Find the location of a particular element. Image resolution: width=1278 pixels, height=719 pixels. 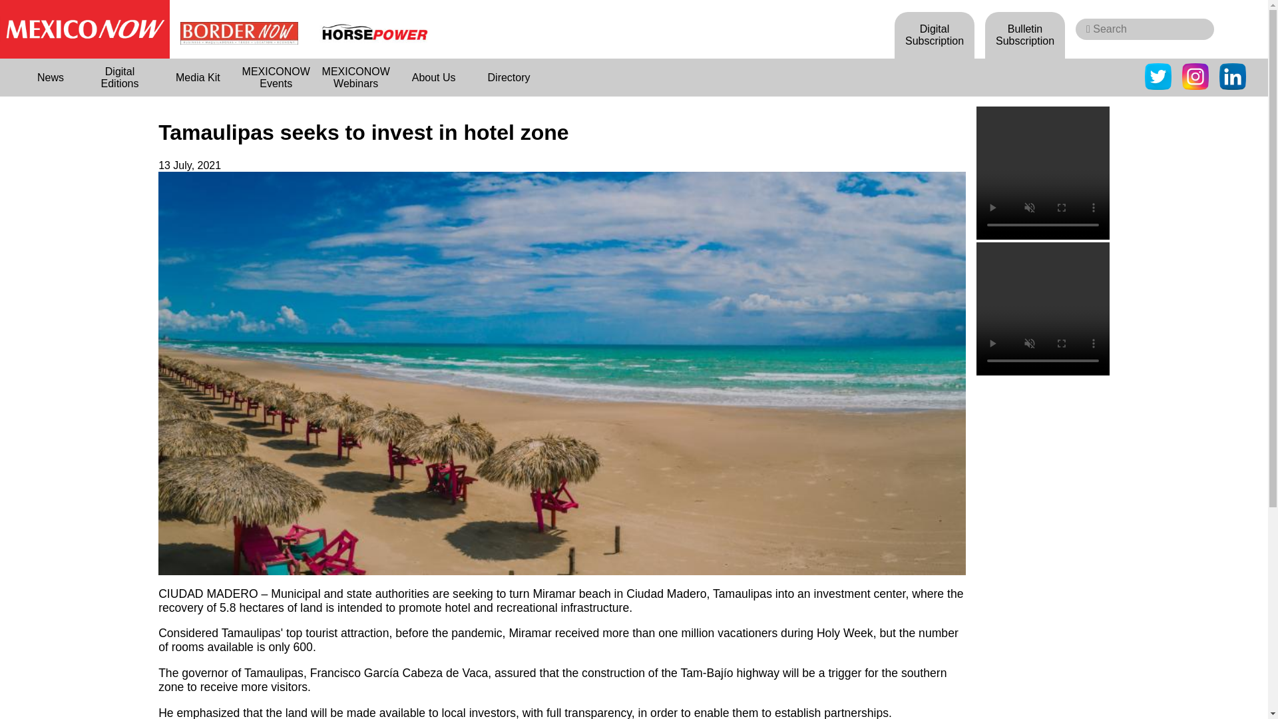

Digital Subscription is located at coordinates (935, 35).